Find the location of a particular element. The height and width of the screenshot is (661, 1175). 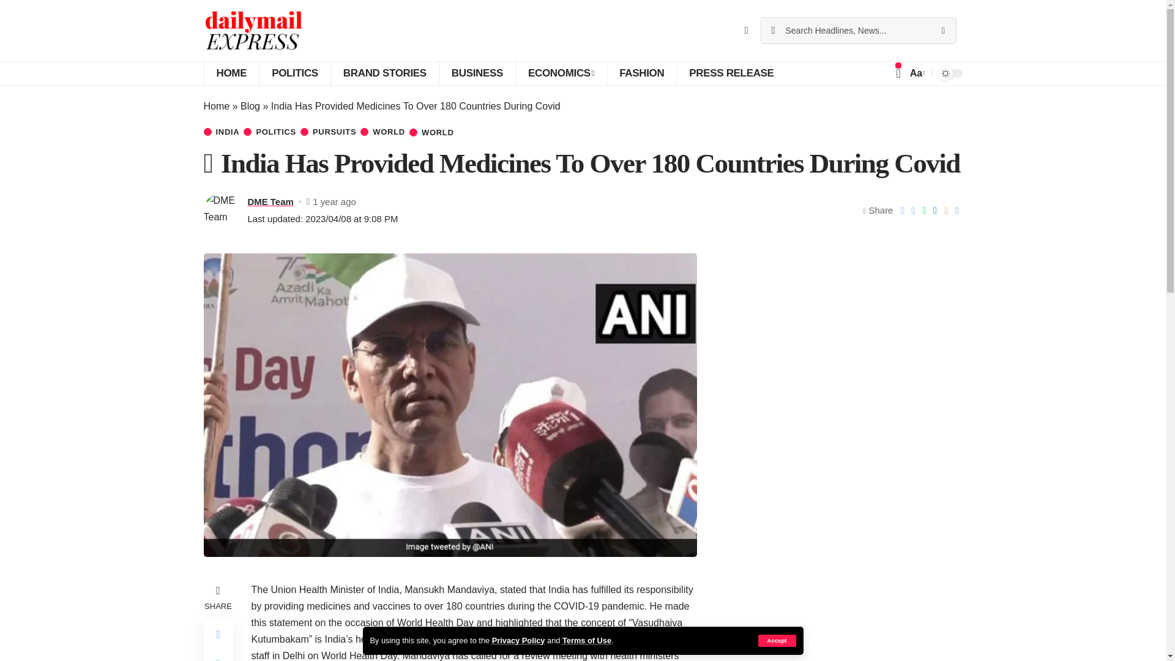

Daily Mail Express is located at coordinates (253, 31).